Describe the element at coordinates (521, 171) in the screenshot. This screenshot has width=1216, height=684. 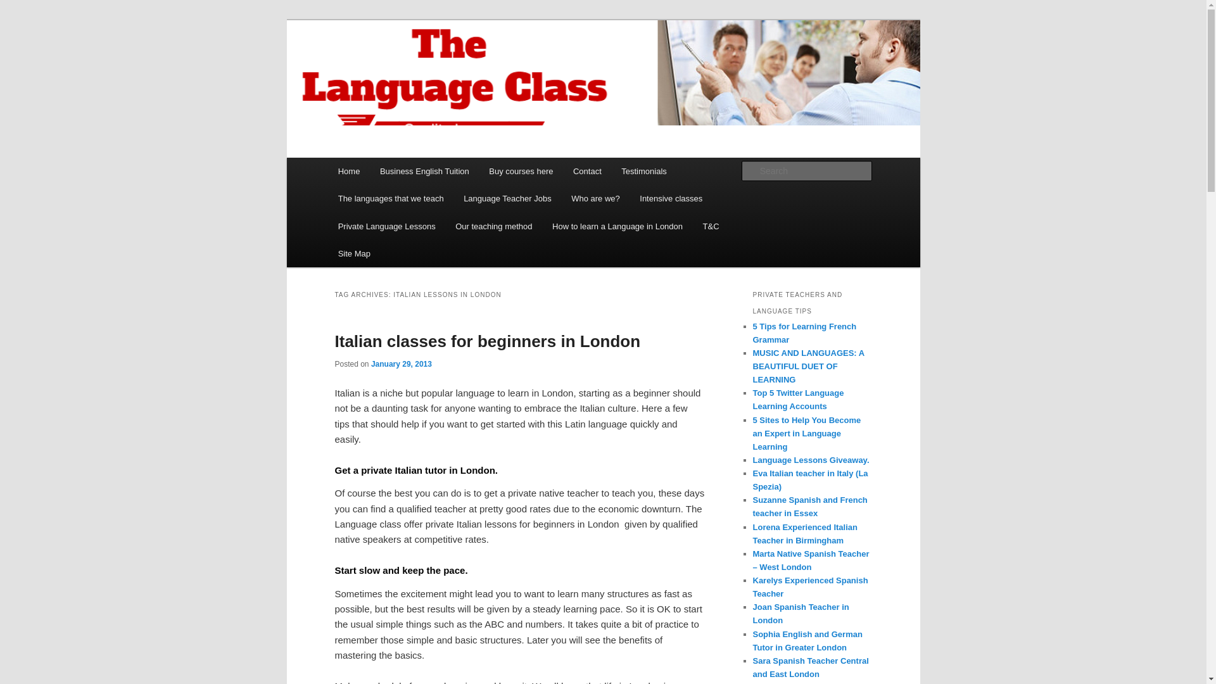
I see `Buy courses here` at that location.